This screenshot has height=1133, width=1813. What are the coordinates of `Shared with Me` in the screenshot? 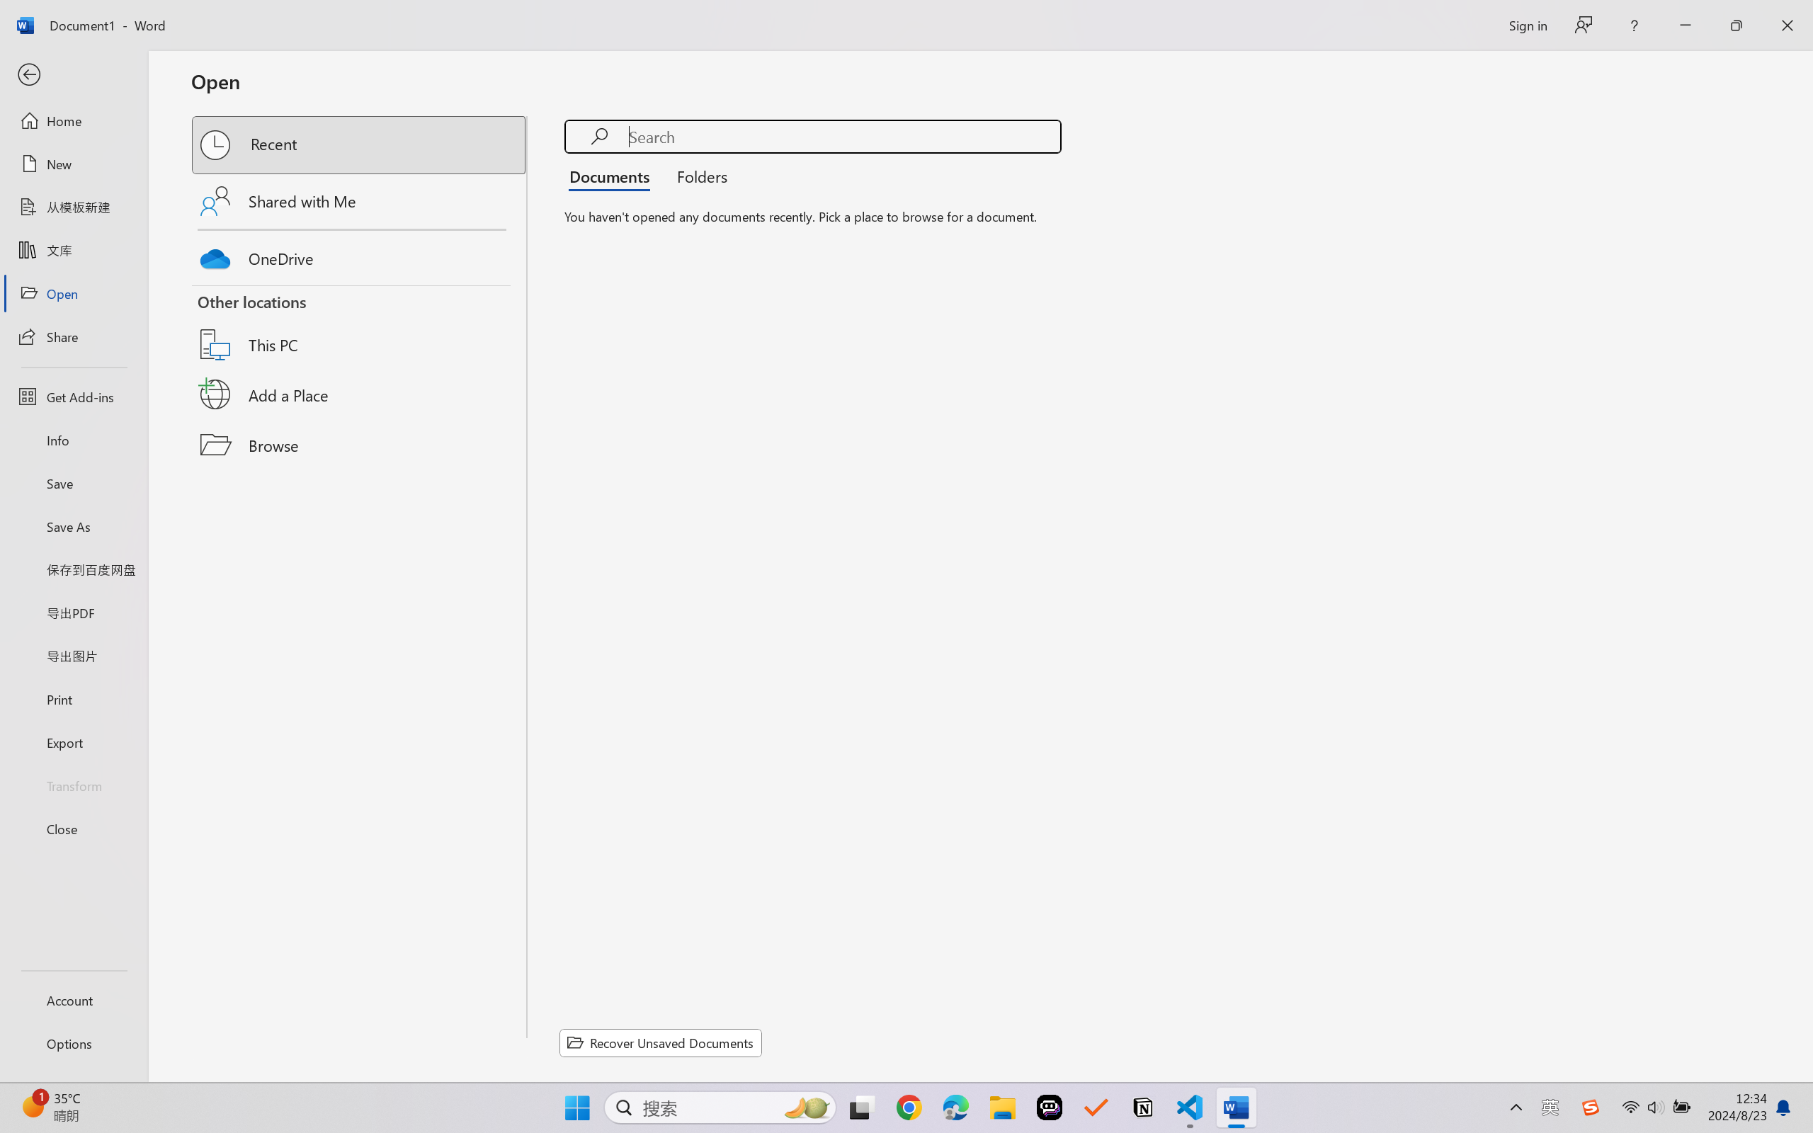 It's located at (360, 201).